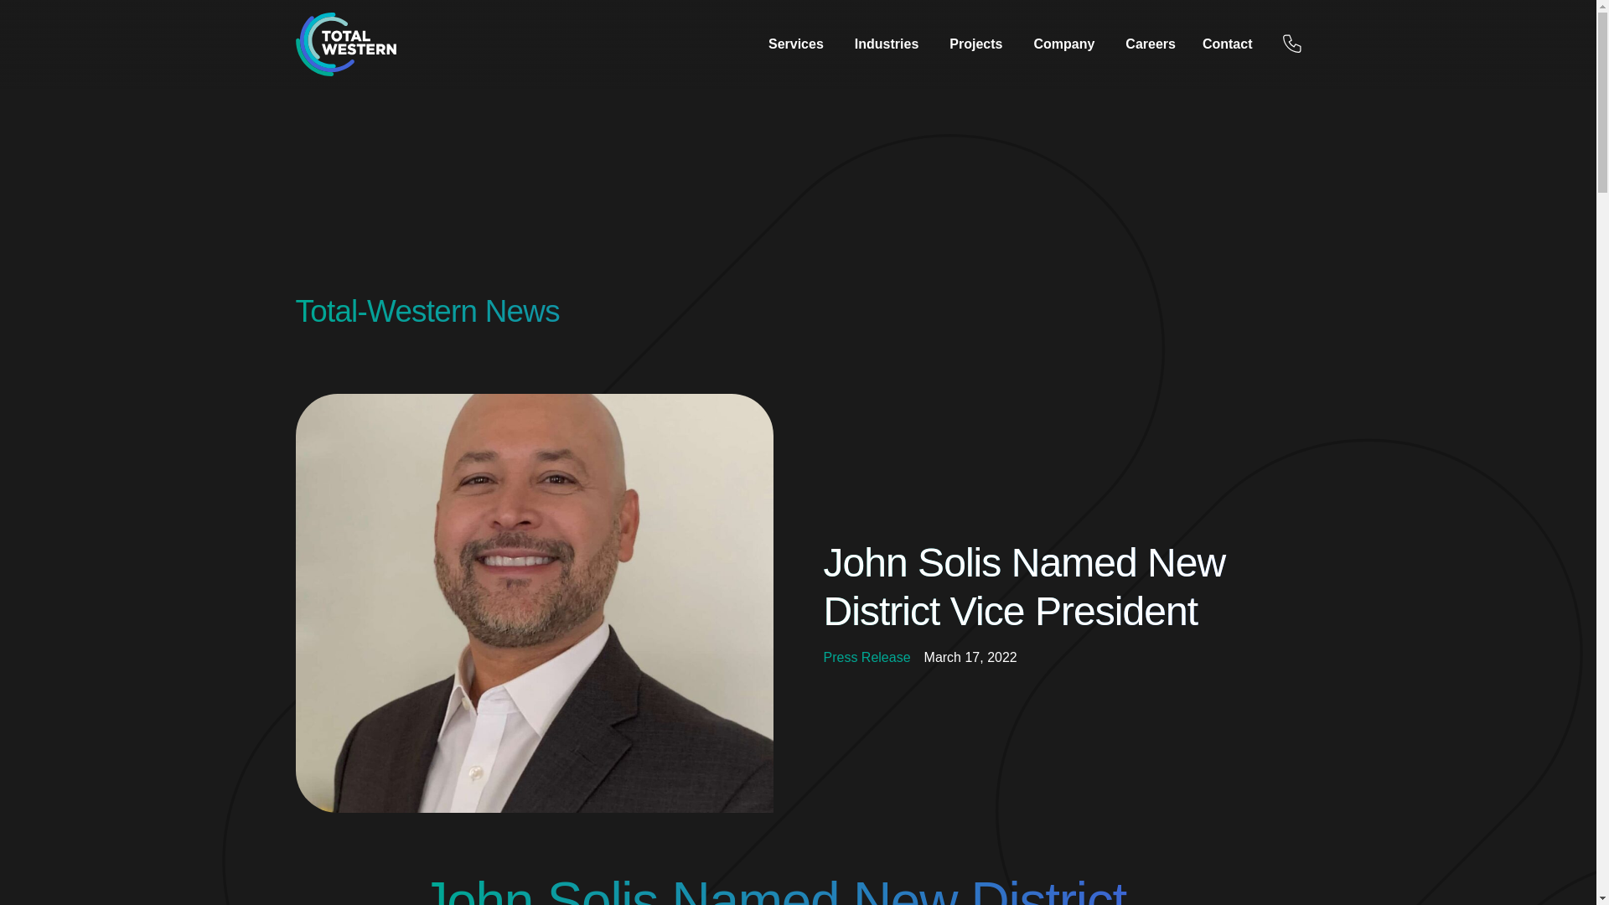 This screenshot has height=905, width=1609. I want to click on Contact, so click(1227, 44).